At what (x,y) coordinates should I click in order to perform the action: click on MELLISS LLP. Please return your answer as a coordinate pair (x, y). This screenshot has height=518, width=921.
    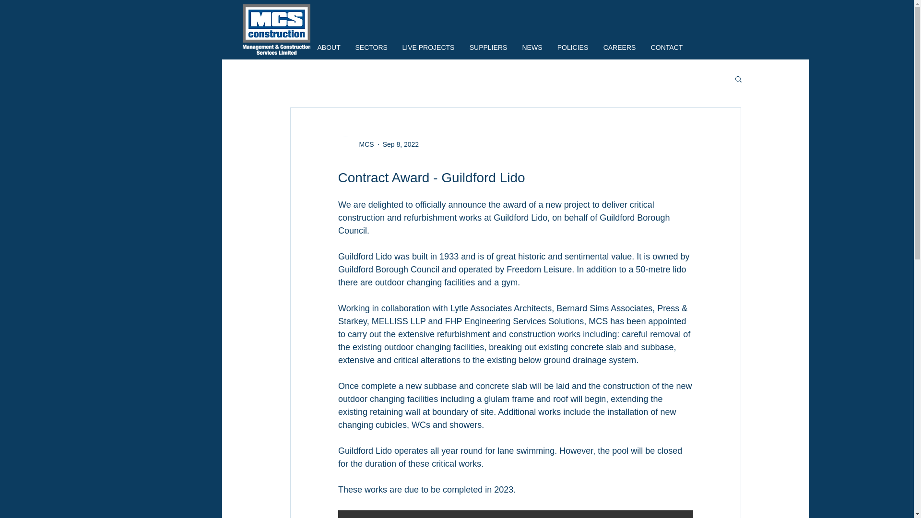
    Looking at the image, I should click on (398, 321).